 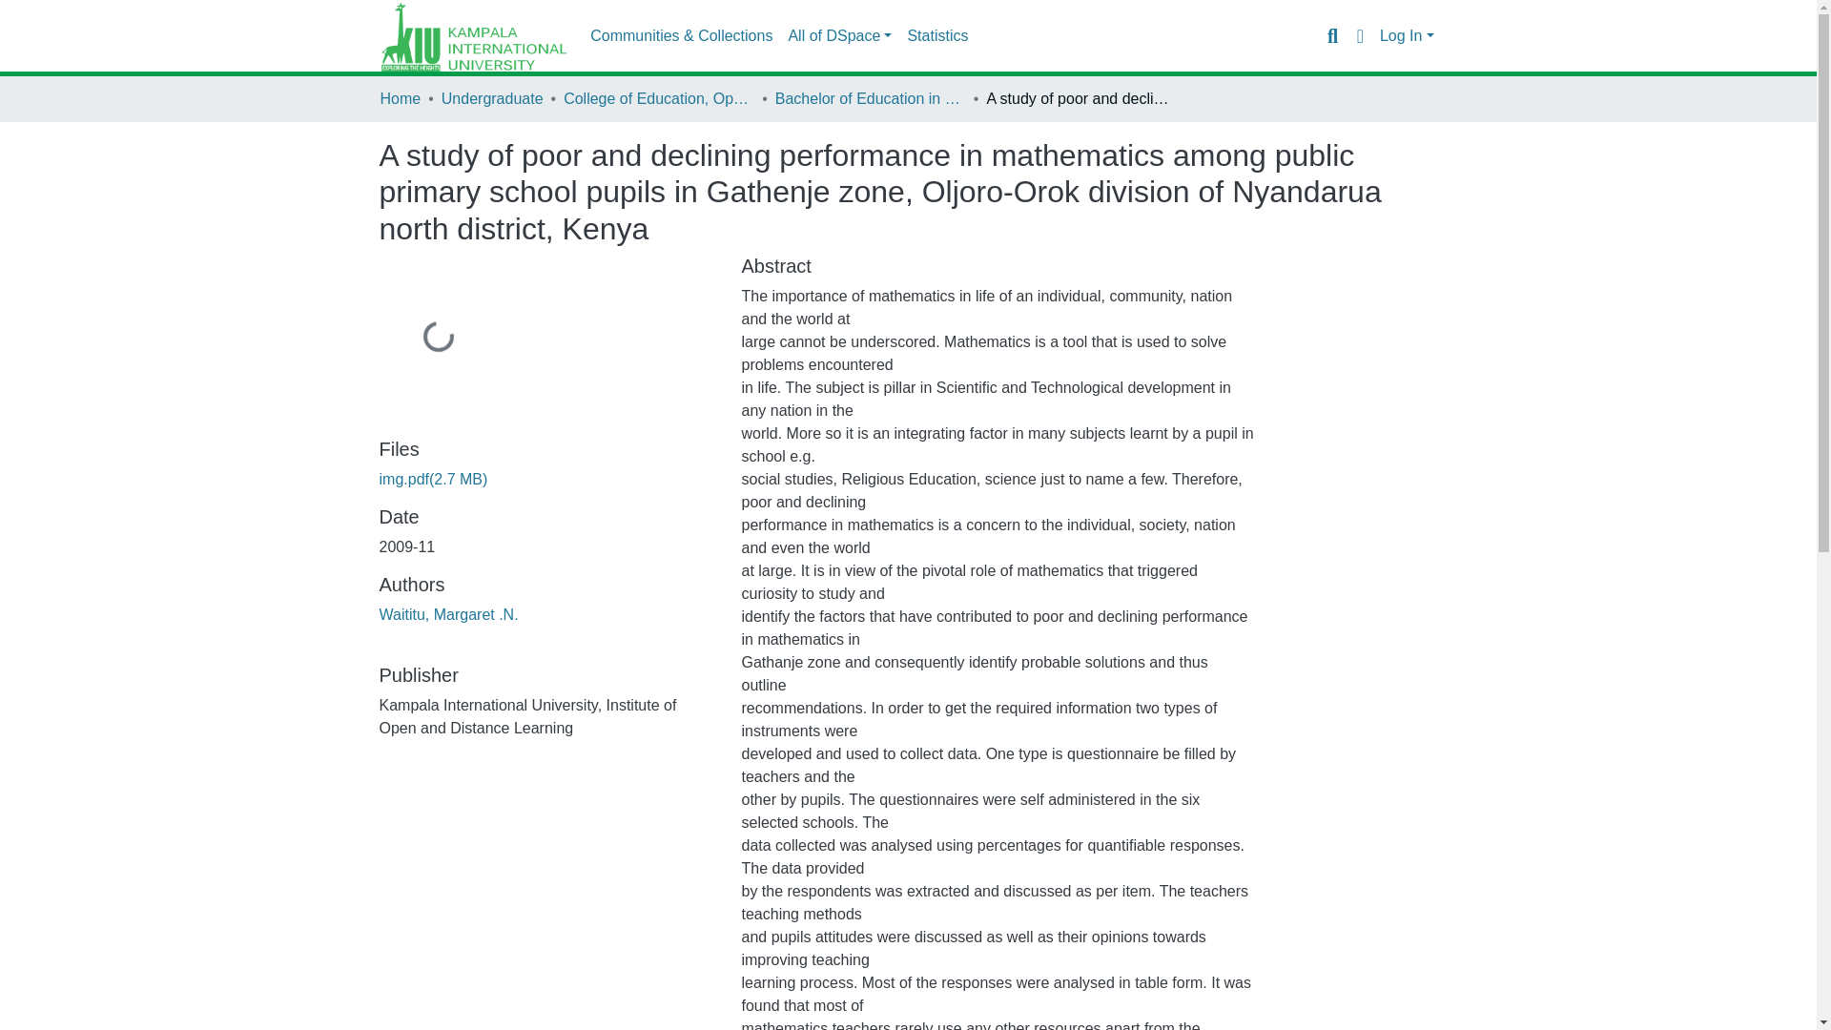 What do you see at coordinates (839, 36) in the screenshot?
I see `All of DSpace` at bounding box center [839, 36].